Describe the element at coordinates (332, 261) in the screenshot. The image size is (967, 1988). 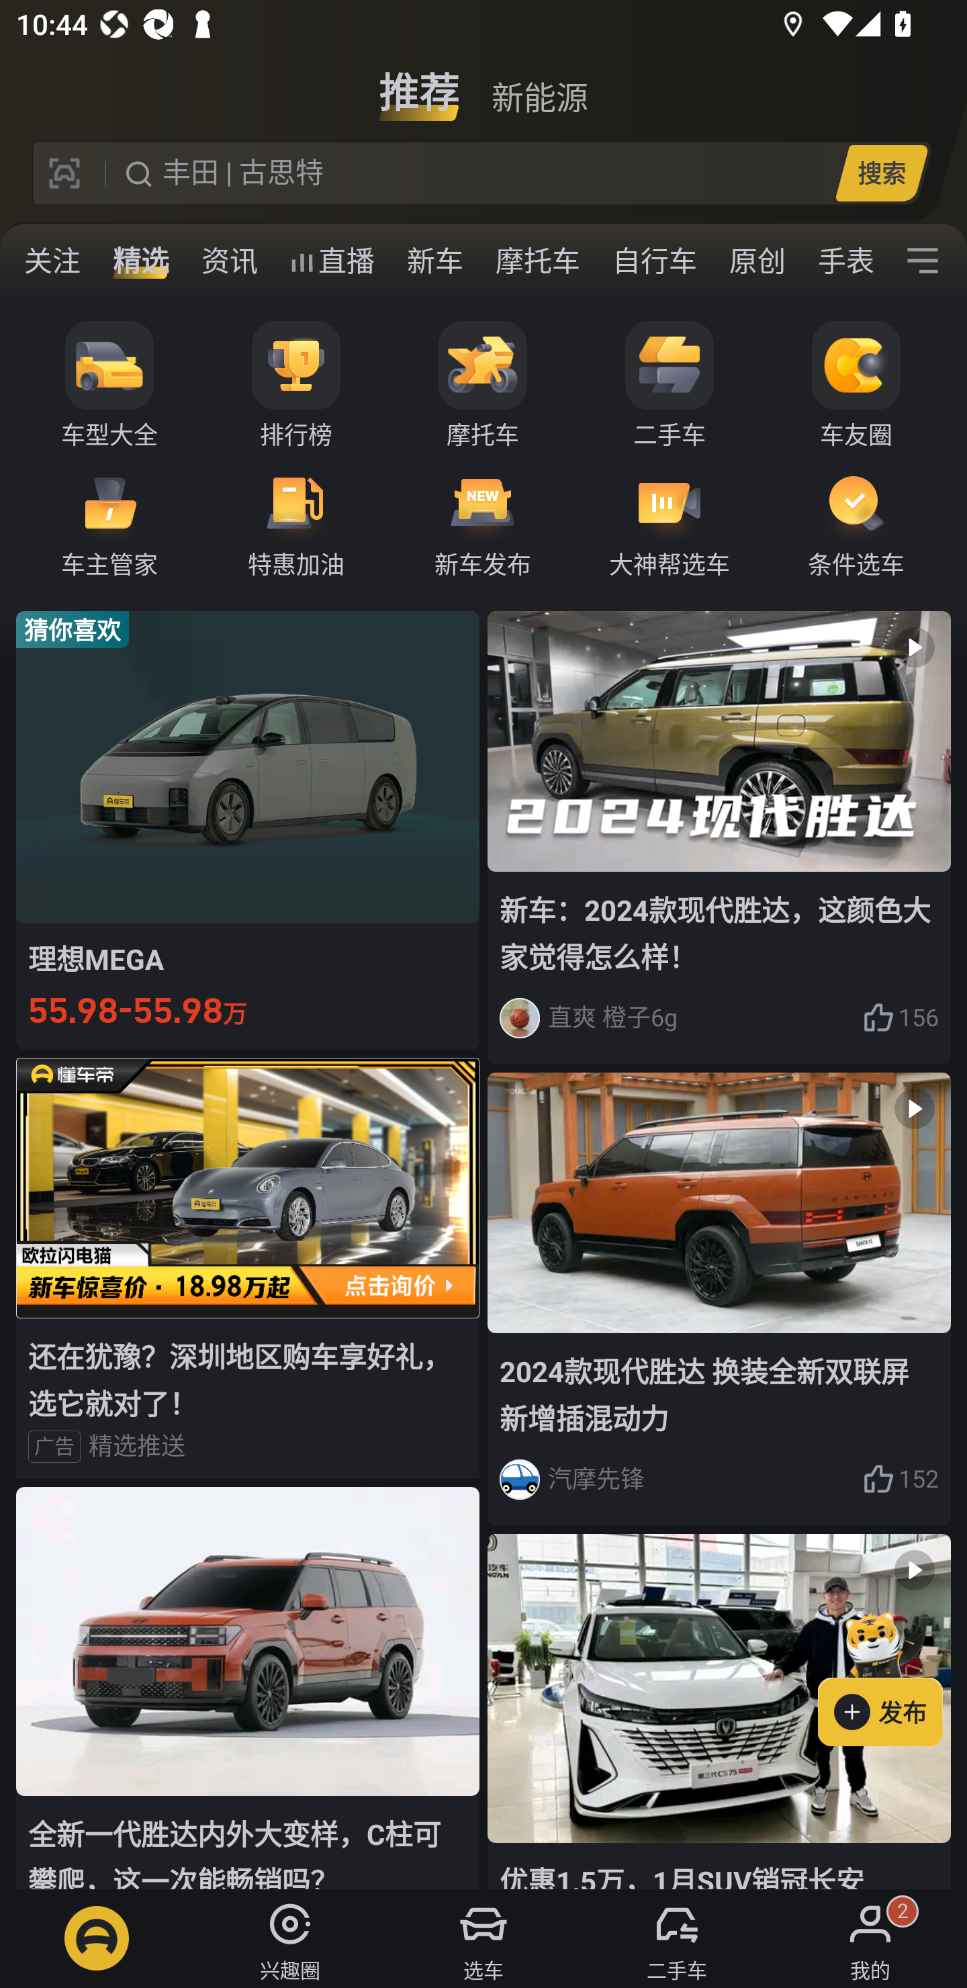
I see `直播` at that location.